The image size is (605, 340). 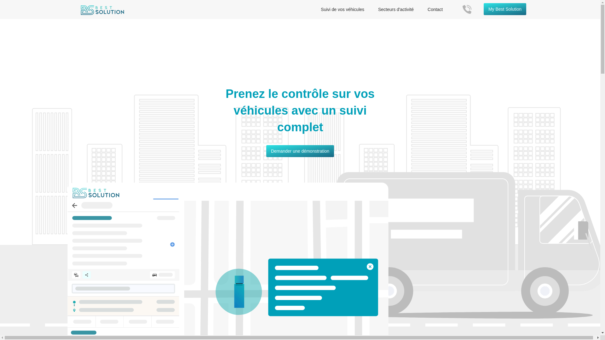 I want to click on My Best Solution, so click(x=505, y=9).